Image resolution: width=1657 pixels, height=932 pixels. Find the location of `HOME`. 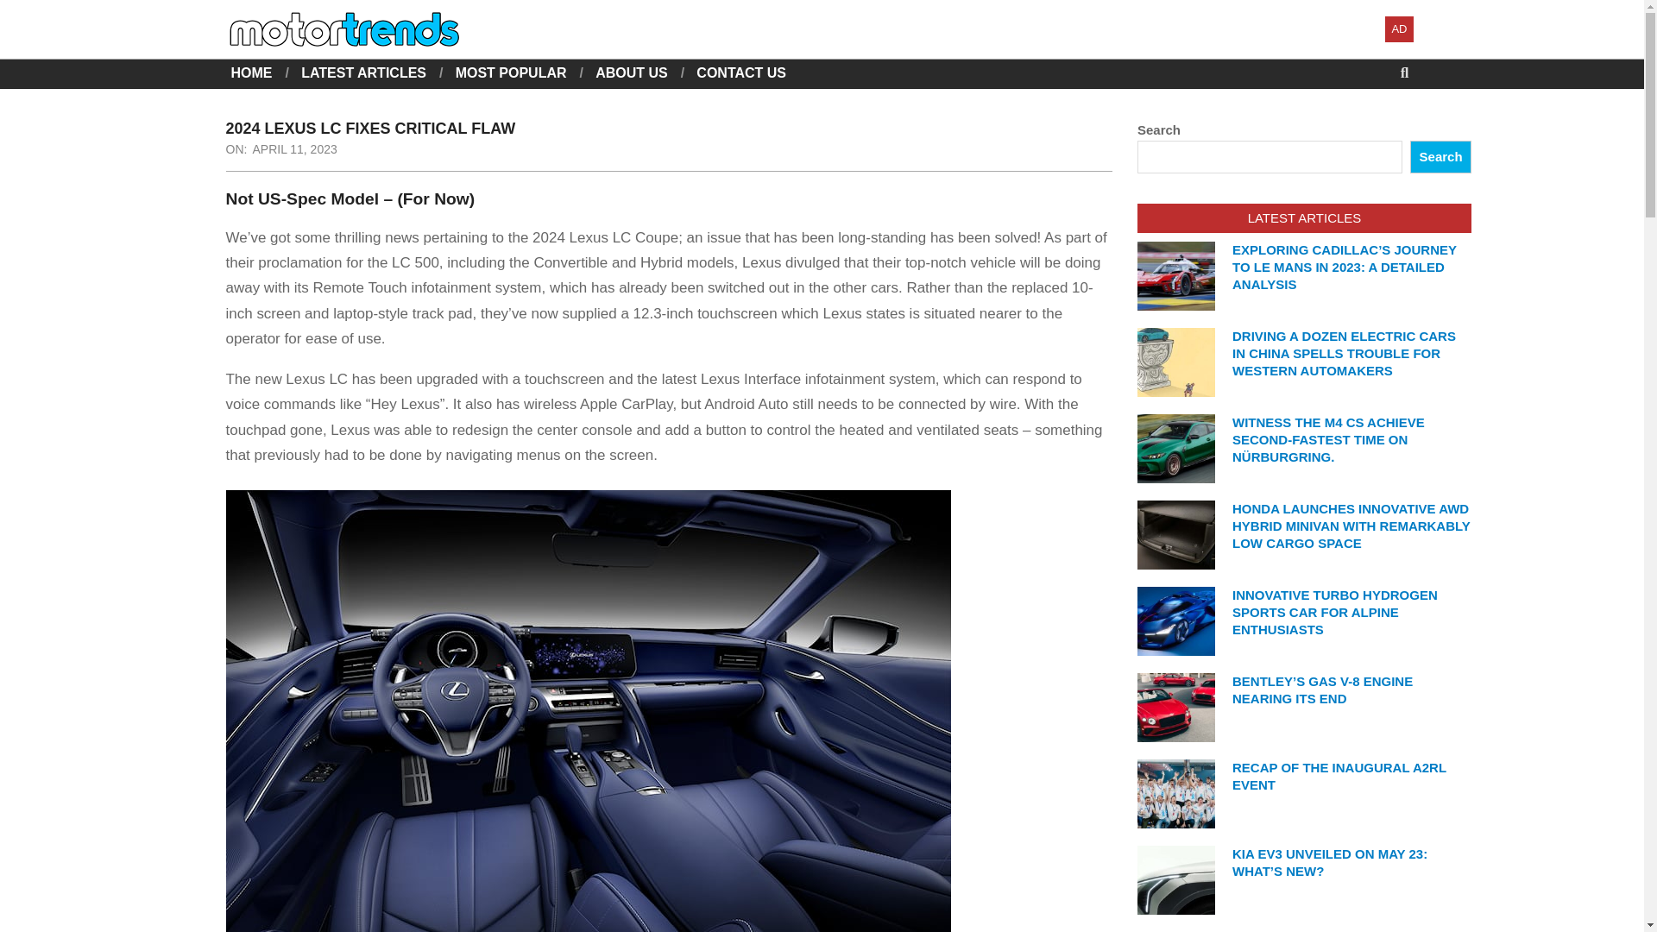

HOME is located at coordinates (252, 72).